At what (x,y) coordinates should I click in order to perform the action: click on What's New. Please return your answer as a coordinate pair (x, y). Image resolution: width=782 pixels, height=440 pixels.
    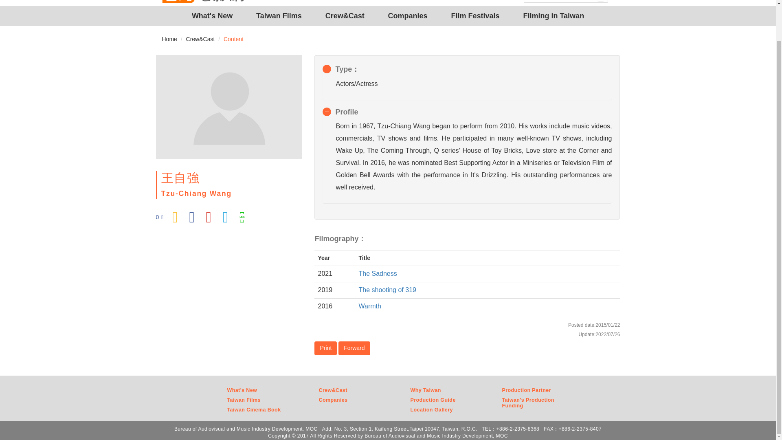
    Looking at the image, I should click on (212, 16).